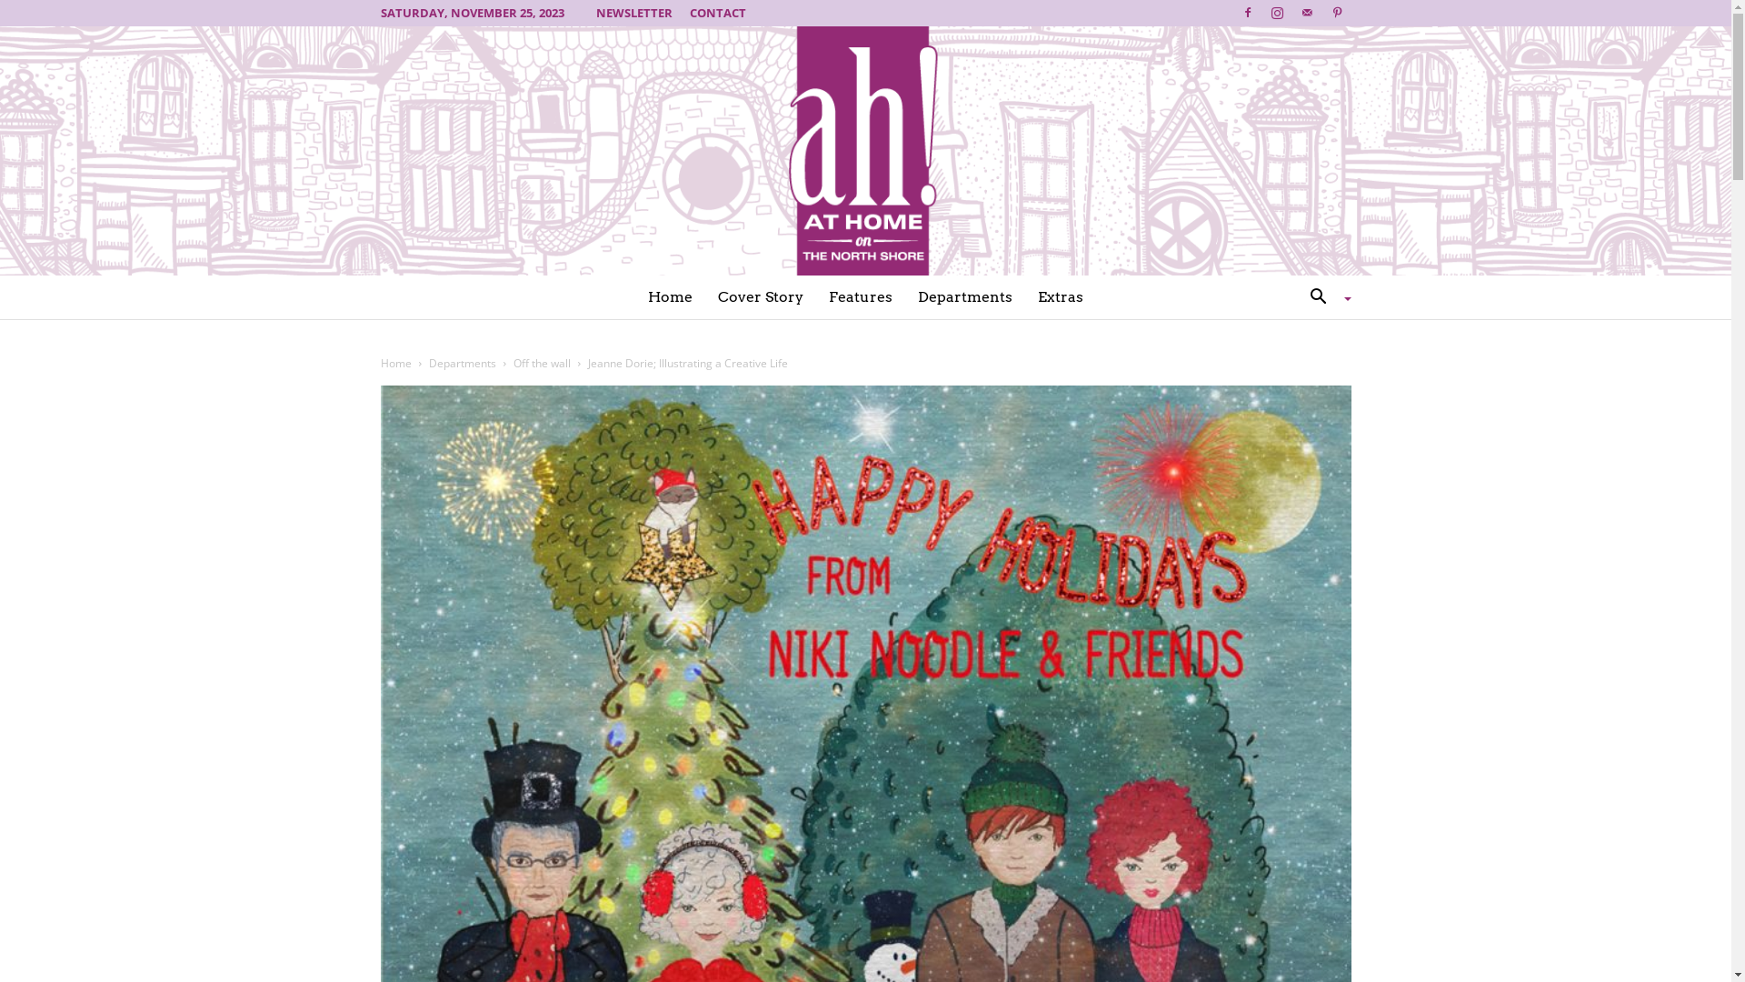  Describe the element at coordinates (1337, 13) in the screenshot. I see `Pinterest` at that location.